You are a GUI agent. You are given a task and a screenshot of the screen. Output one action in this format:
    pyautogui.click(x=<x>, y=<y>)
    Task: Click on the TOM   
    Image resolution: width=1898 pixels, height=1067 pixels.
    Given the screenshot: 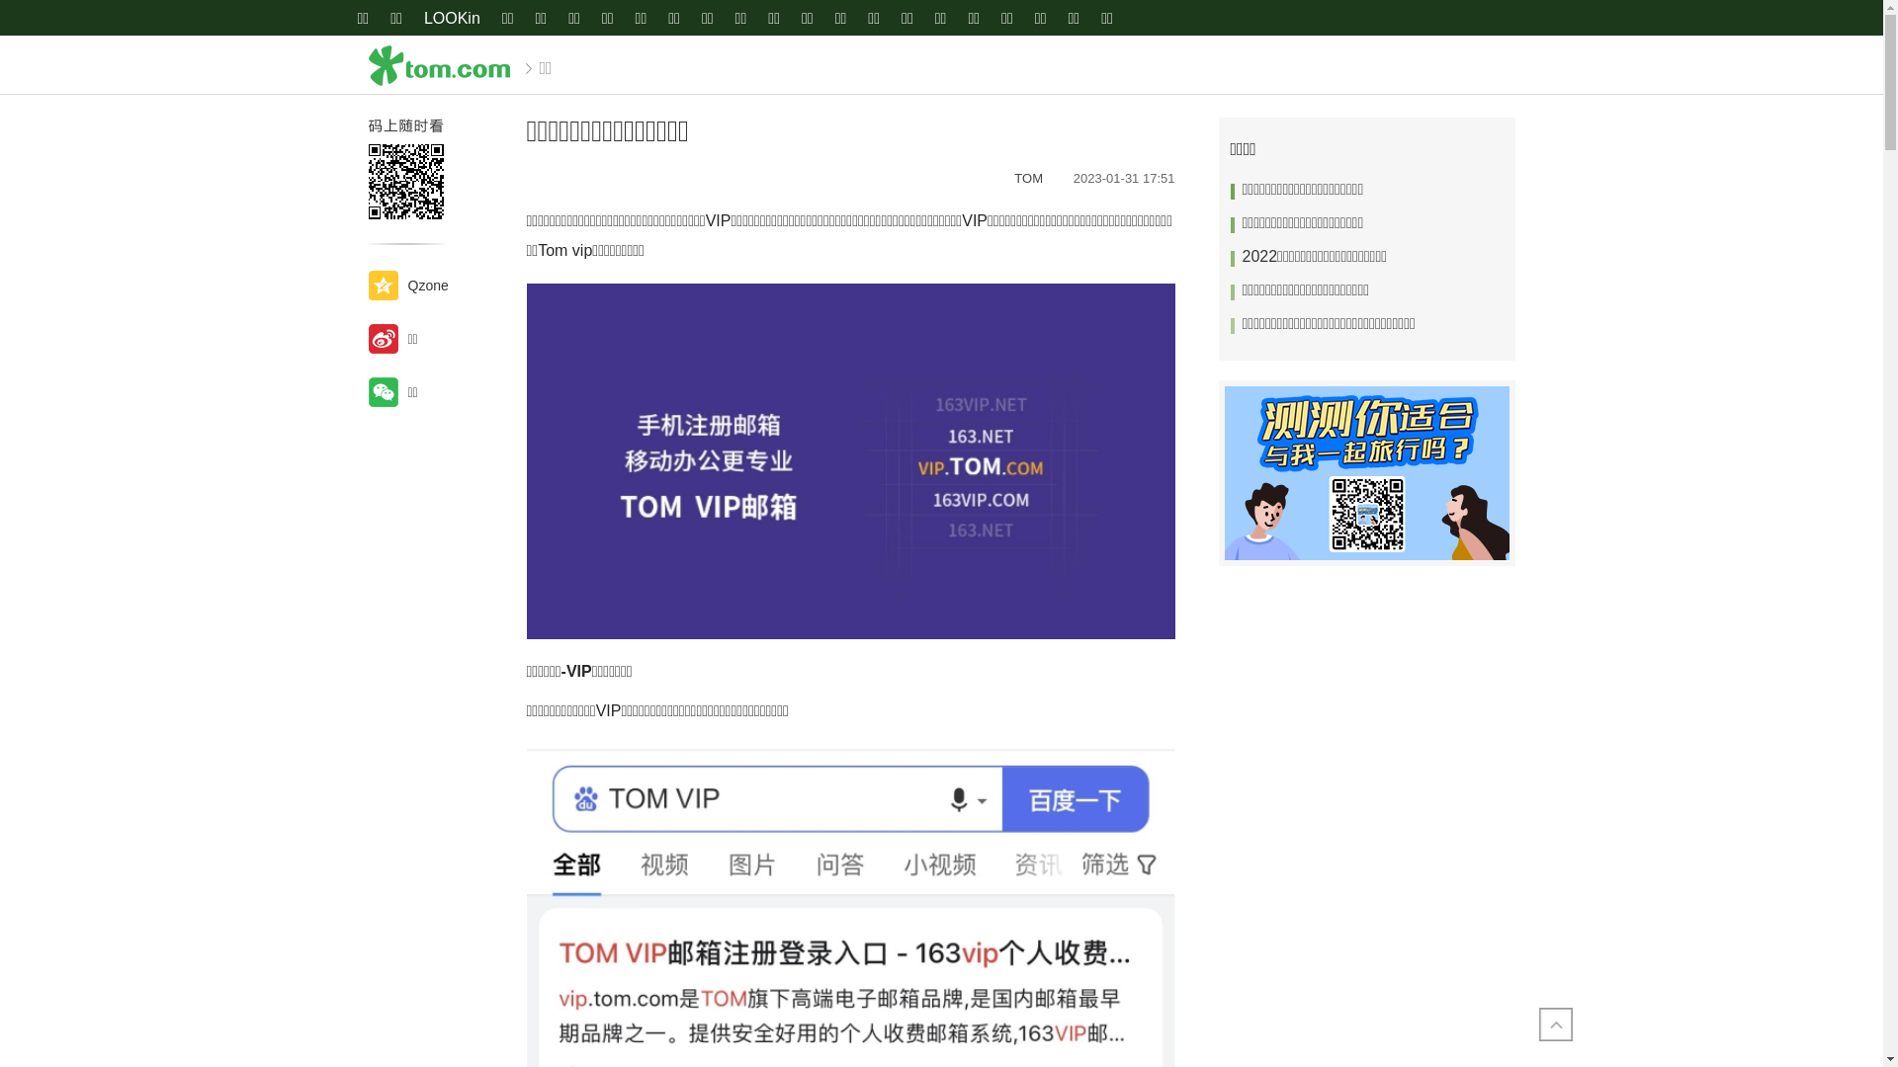 What is the action you would take?
    pyautogui.click(x=1034, y=178)
    